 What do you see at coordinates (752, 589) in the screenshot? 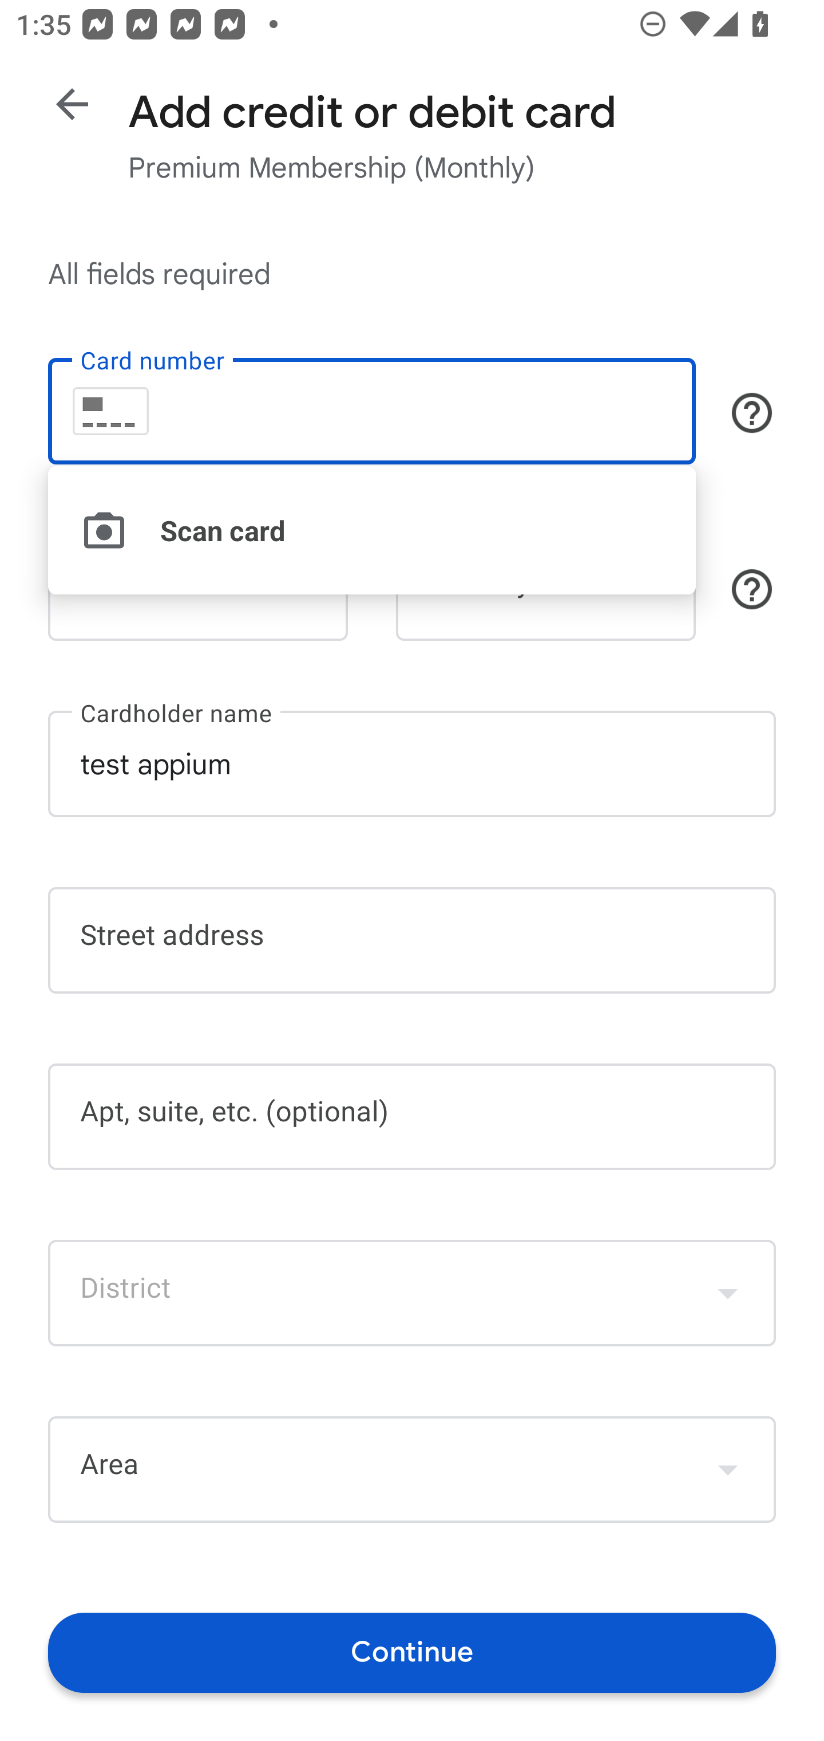
I see `Security code help` at bounding box center [752, 589].